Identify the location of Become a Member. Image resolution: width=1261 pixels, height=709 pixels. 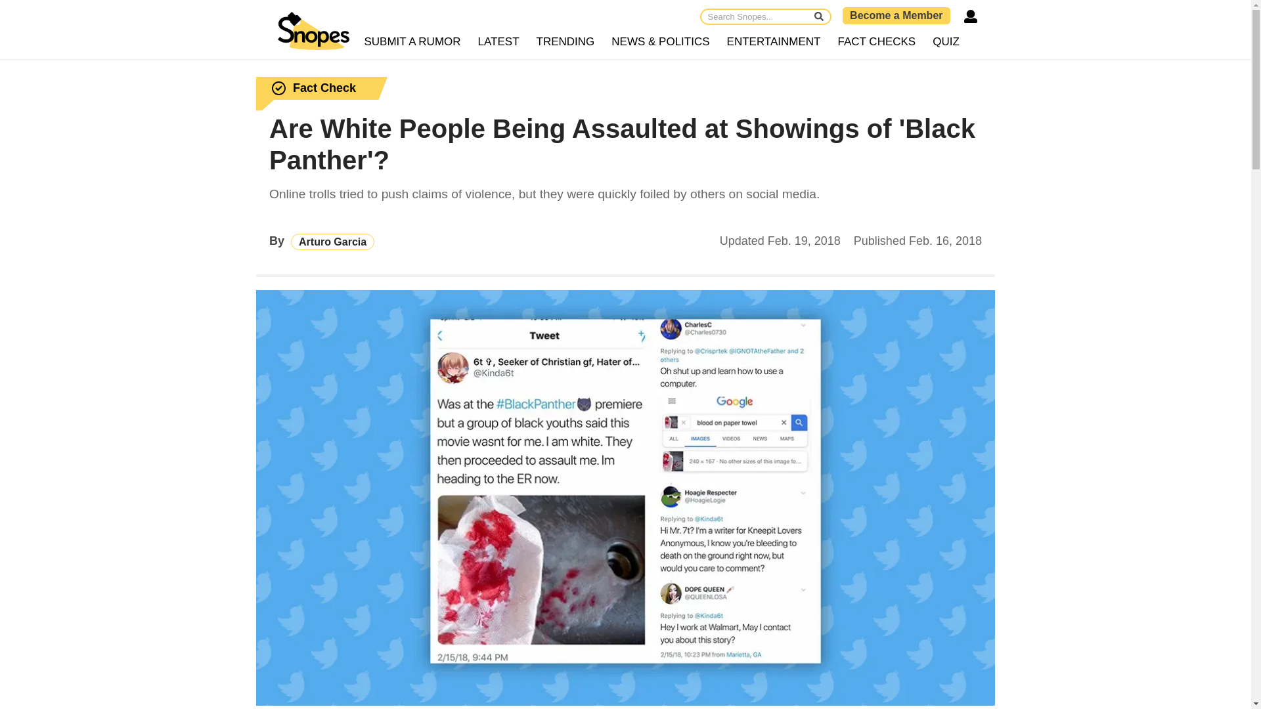
(896, 15).